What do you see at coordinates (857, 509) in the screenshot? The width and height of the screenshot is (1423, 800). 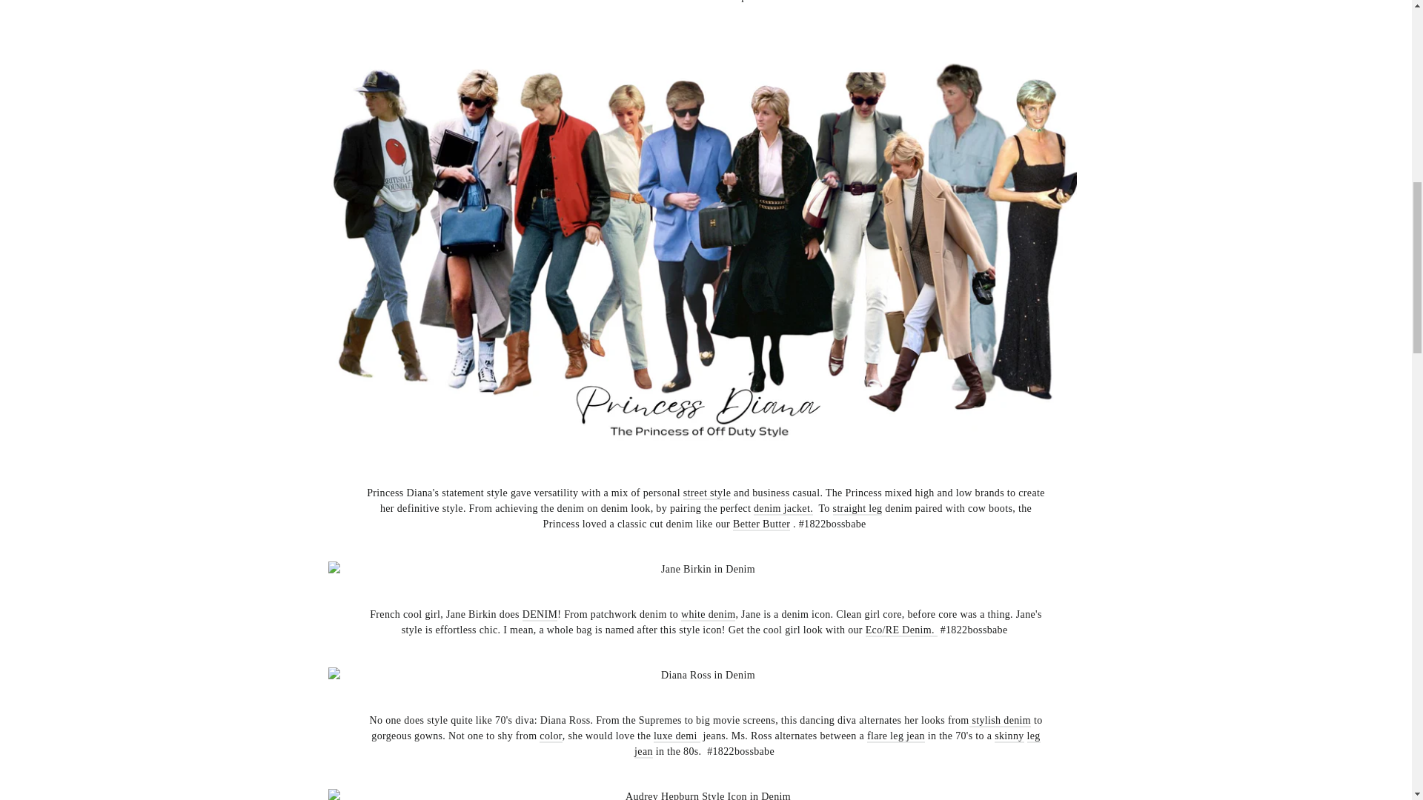 I see `straight leg` at bounding box center [857, 509].